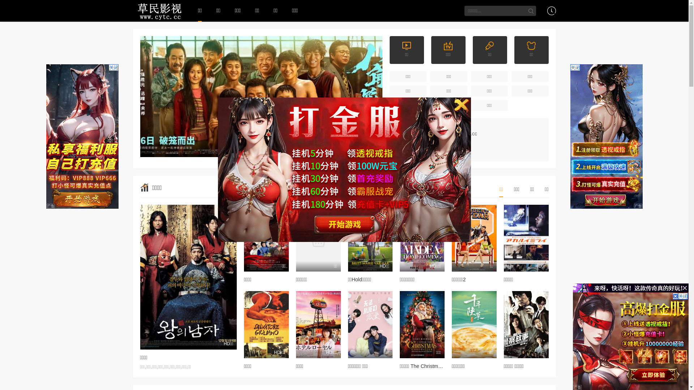  I want to click on Back, so click(347, 168).